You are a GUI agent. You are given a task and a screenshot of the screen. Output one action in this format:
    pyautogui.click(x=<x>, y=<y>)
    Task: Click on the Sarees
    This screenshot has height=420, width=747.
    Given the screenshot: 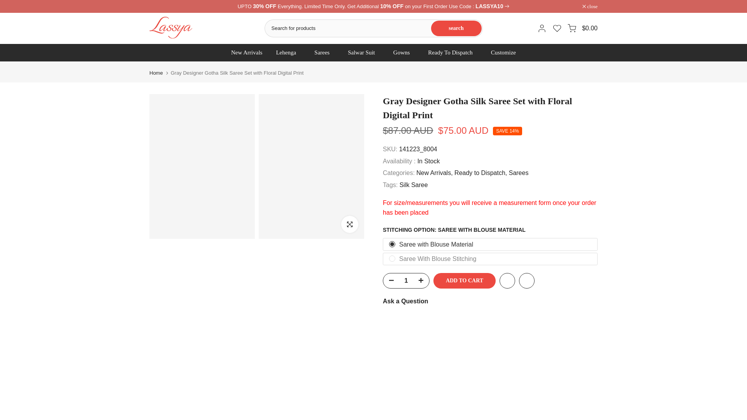 What is the action you would take?
    pyautogui.click(x=519, y=173)
    